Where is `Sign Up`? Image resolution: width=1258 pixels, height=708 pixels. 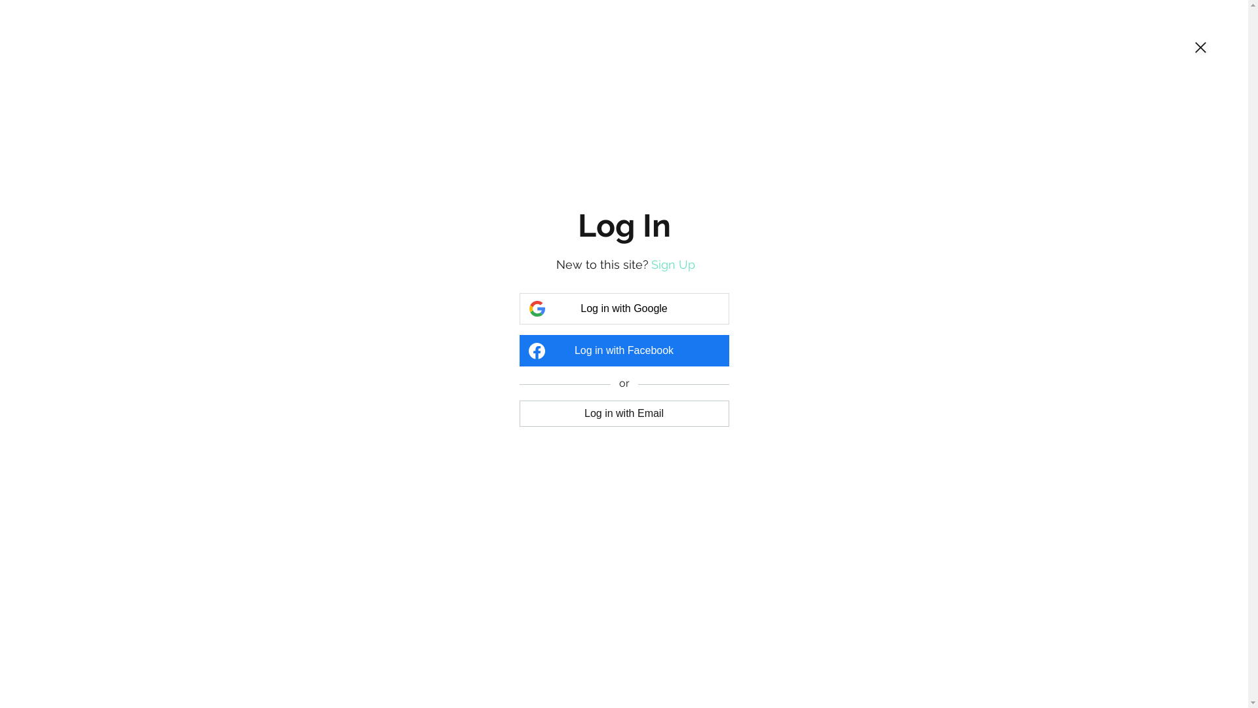
Sign Up is located at coordinates (674, 265).